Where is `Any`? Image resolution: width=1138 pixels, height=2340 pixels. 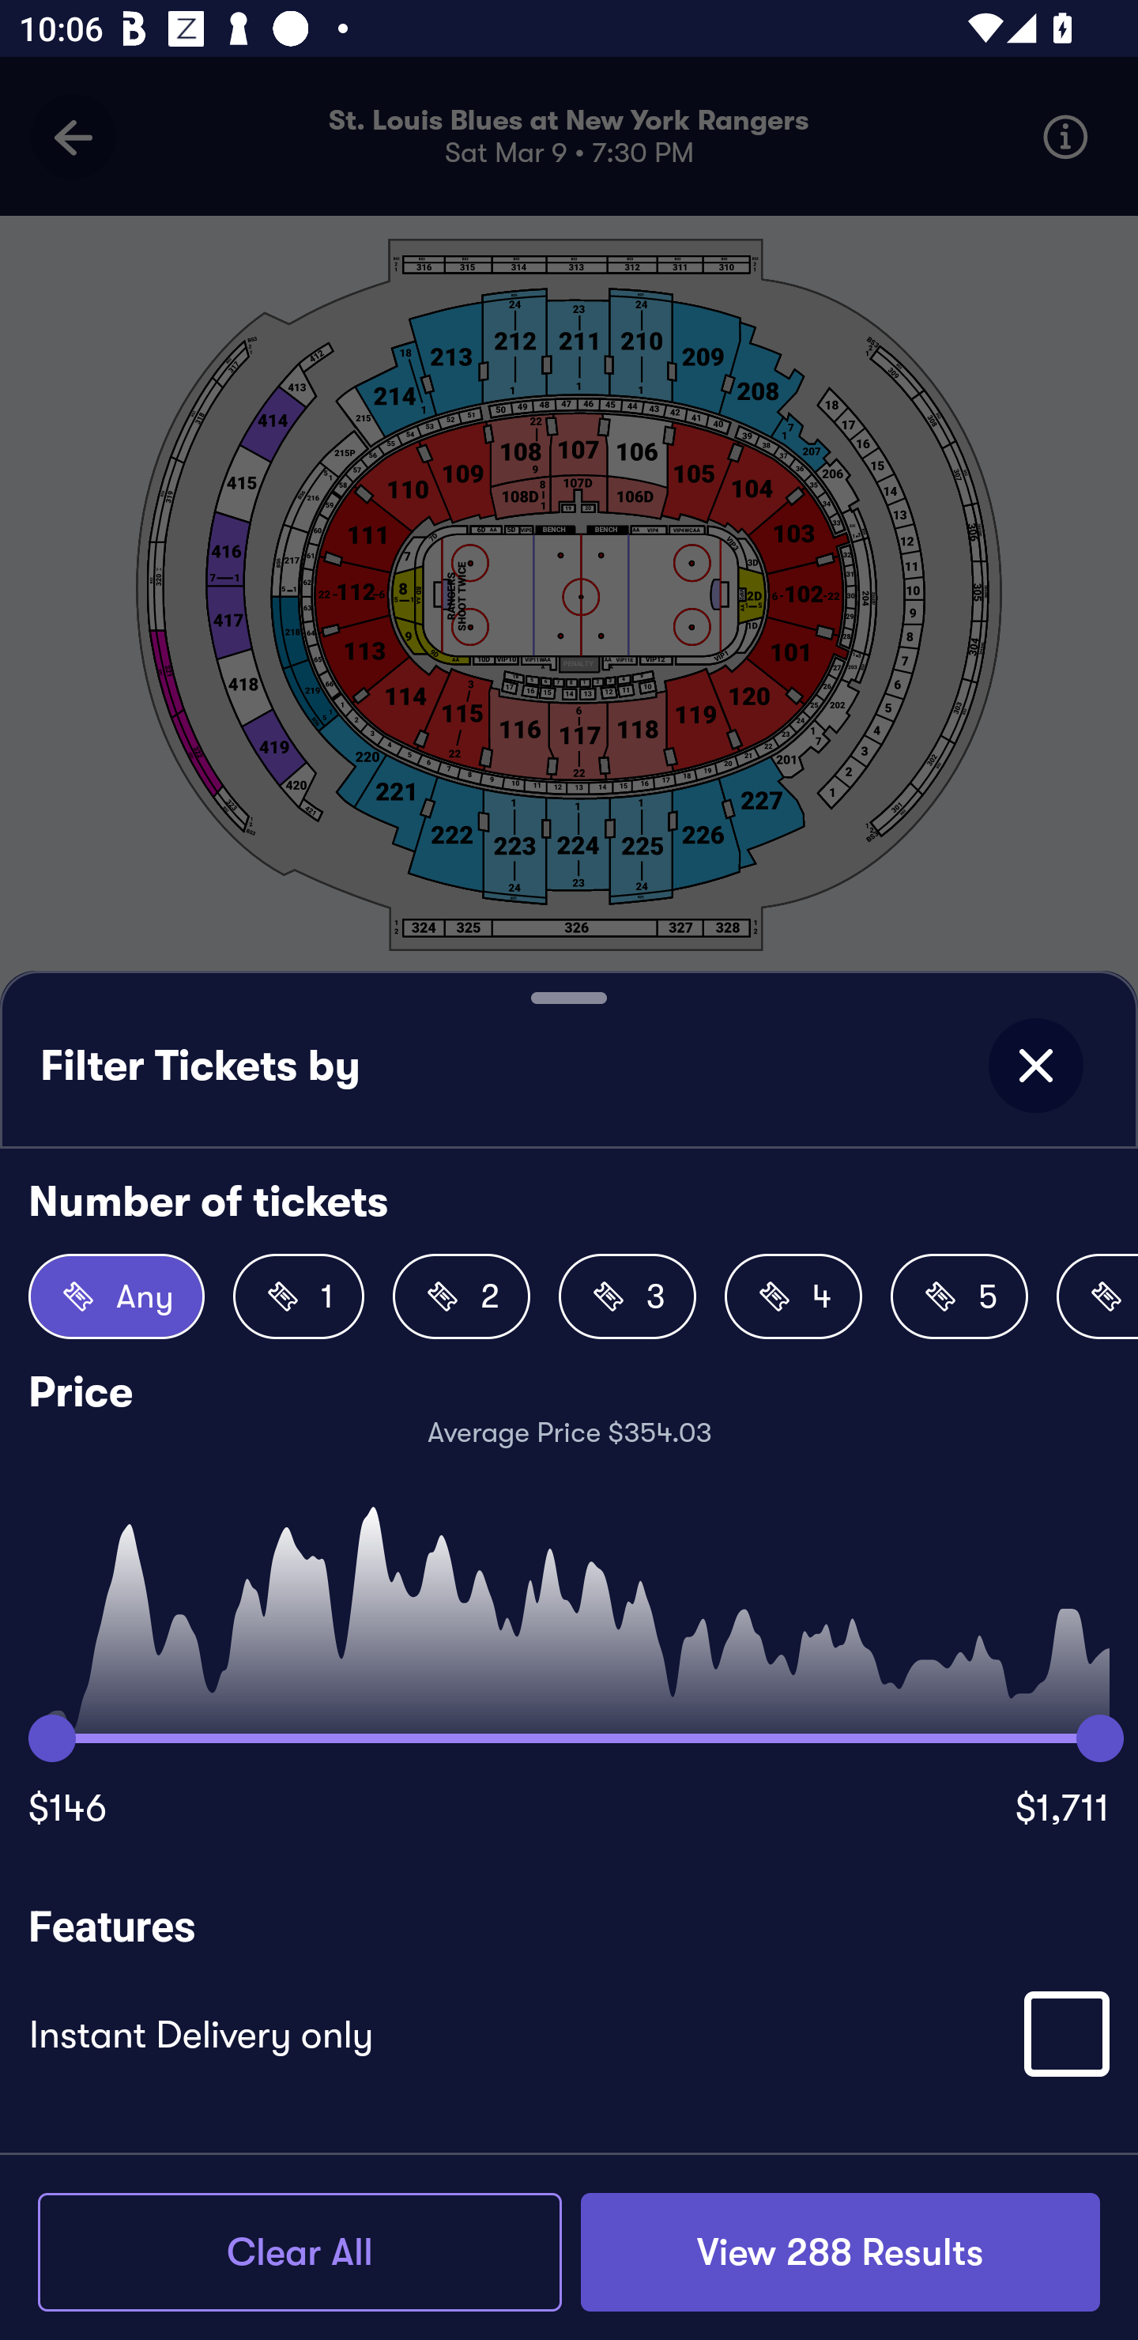
Any is located at coordinates (117, 1296).